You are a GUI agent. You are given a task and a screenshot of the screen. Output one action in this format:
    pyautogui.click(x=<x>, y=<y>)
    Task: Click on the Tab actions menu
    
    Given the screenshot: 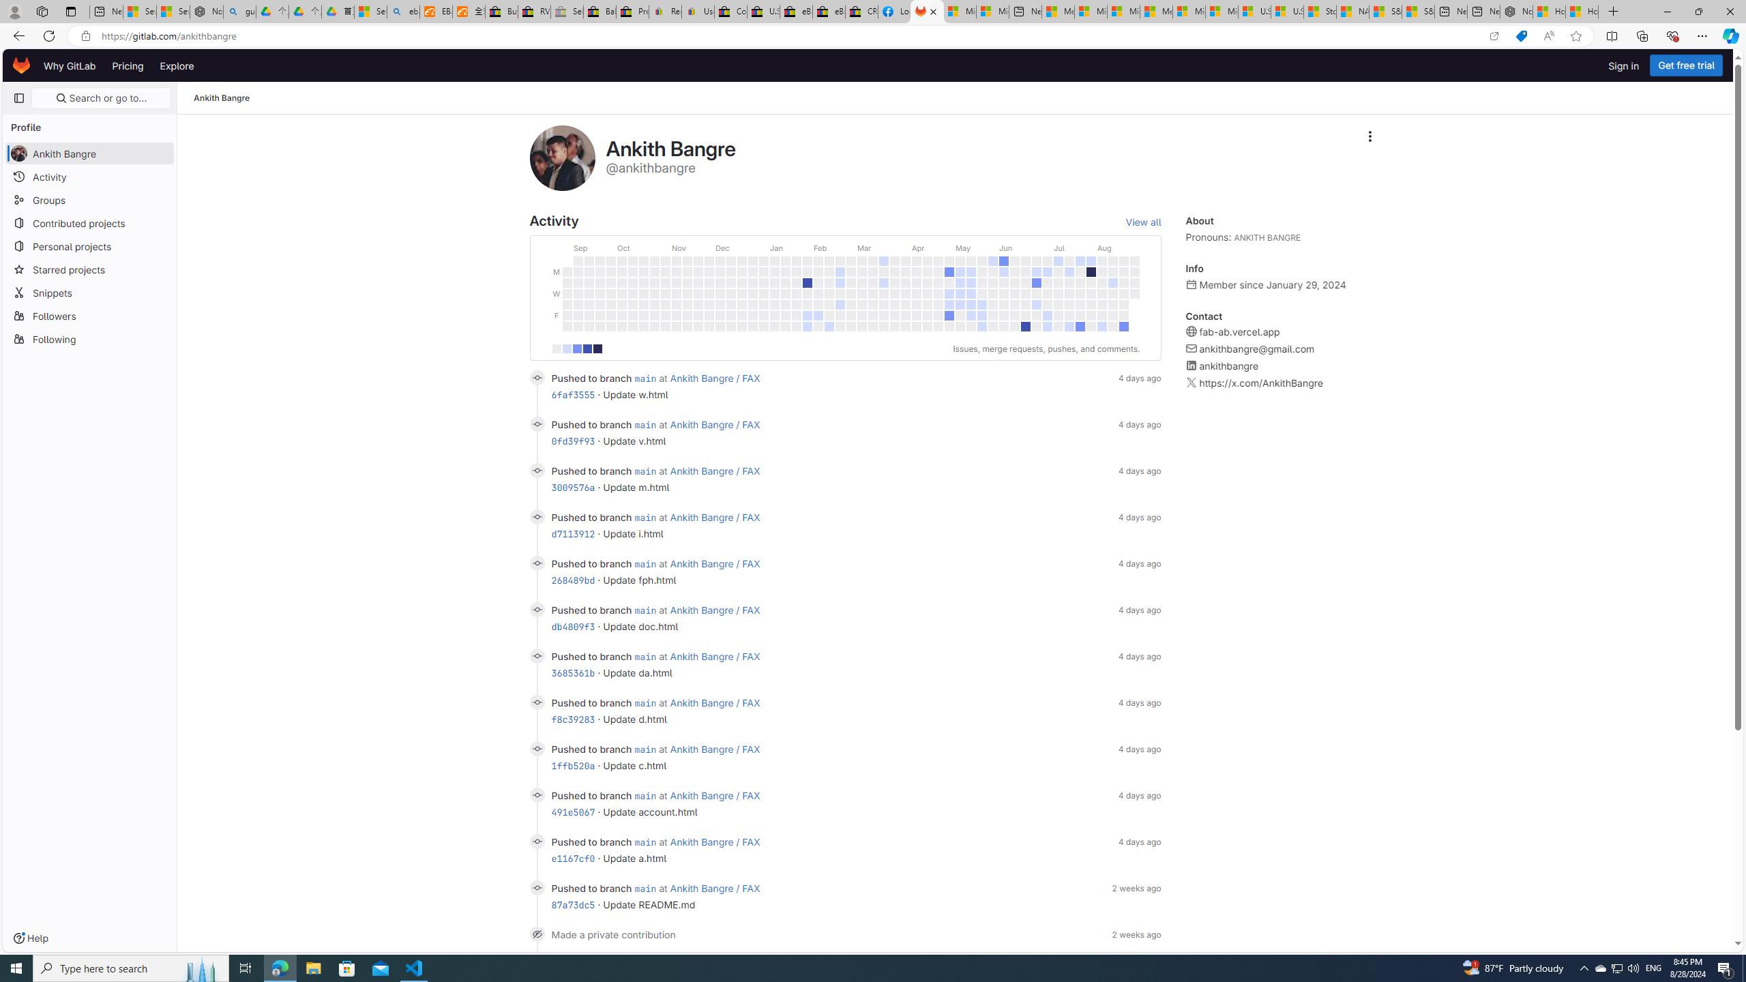 What is the action you would take?
    pyautogui.click(x=71, y=11)
    